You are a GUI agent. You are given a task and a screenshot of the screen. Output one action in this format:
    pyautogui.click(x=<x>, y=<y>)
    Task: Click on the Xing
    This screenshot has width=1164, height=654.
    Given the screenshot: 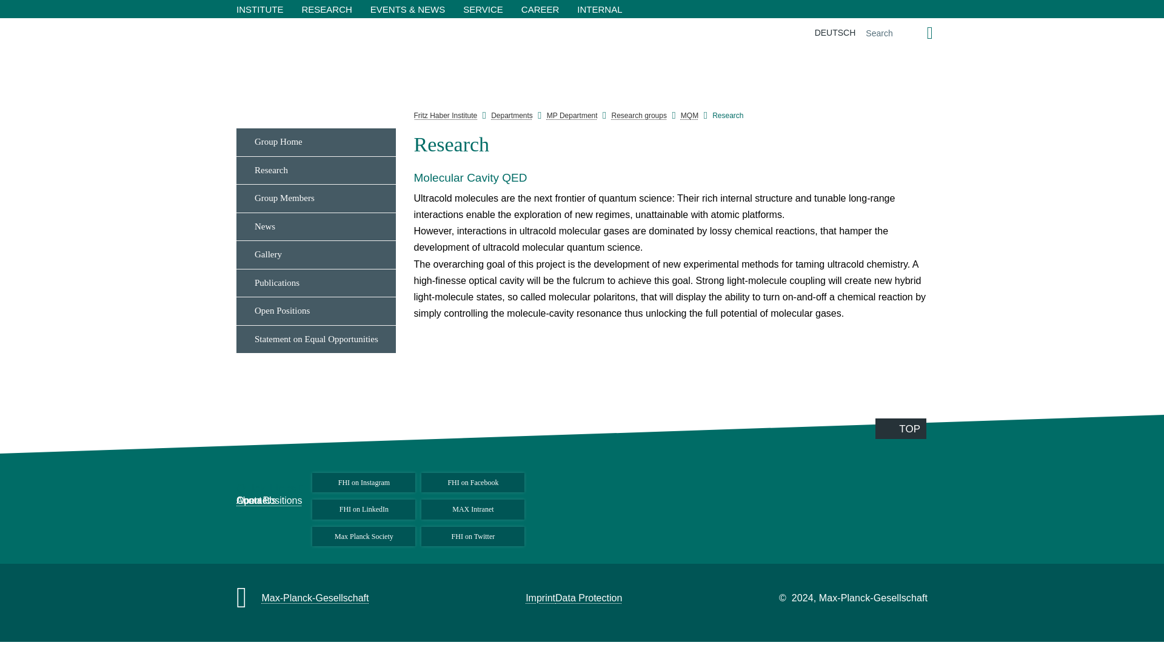 What is the action you would take?
    pyautogui.click(x=946, y=257)
    